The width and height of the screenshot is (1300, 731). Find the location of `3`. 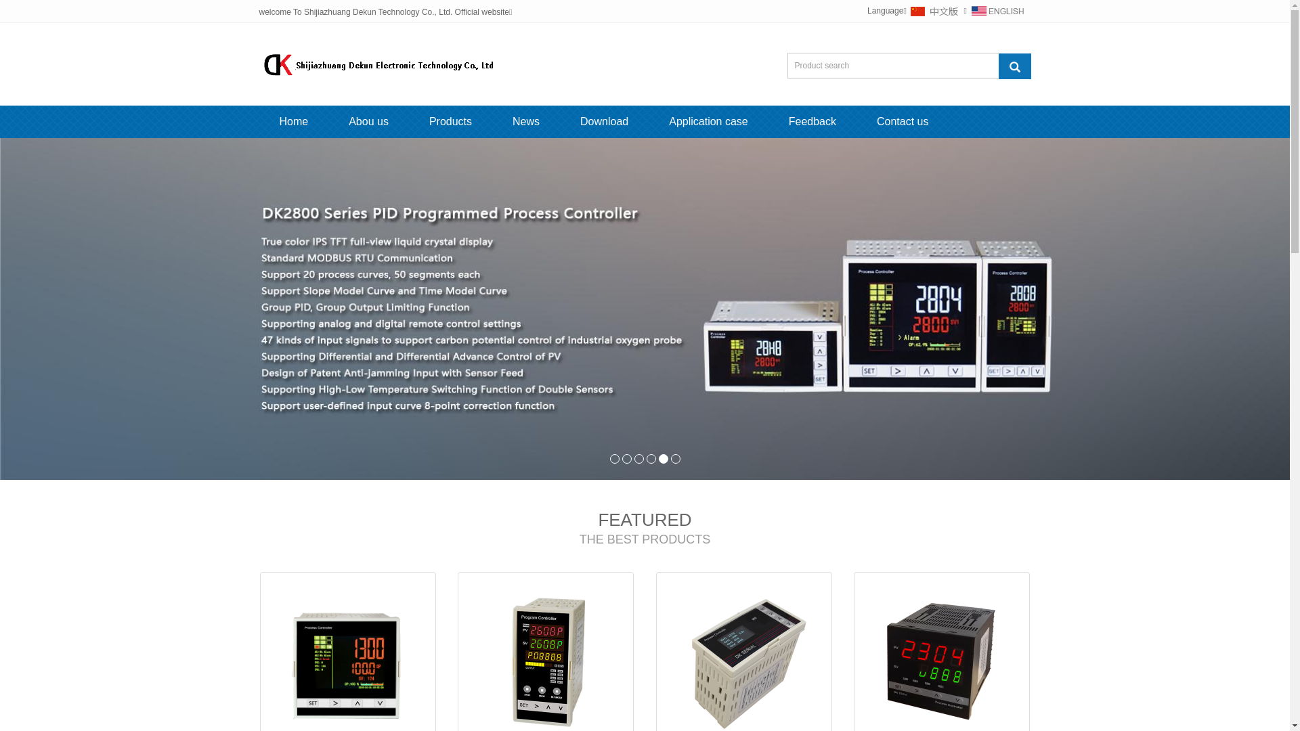

3 is located at coordinates (638, 459).